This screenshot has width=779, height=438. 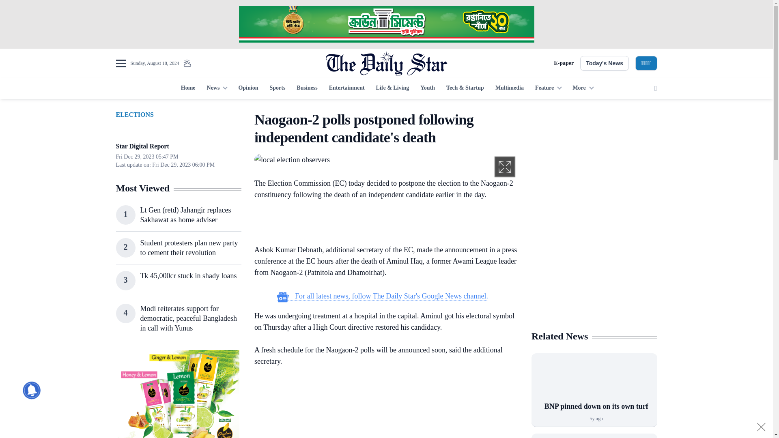 I want to click on Business, so click(x=307, y=88).